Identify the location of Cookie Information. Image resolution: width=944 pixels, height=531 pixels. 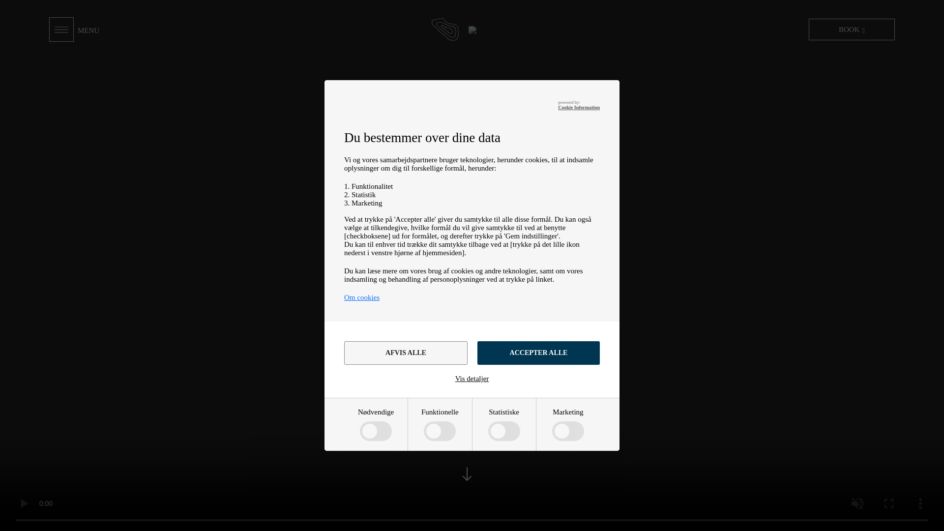
(578, 107).